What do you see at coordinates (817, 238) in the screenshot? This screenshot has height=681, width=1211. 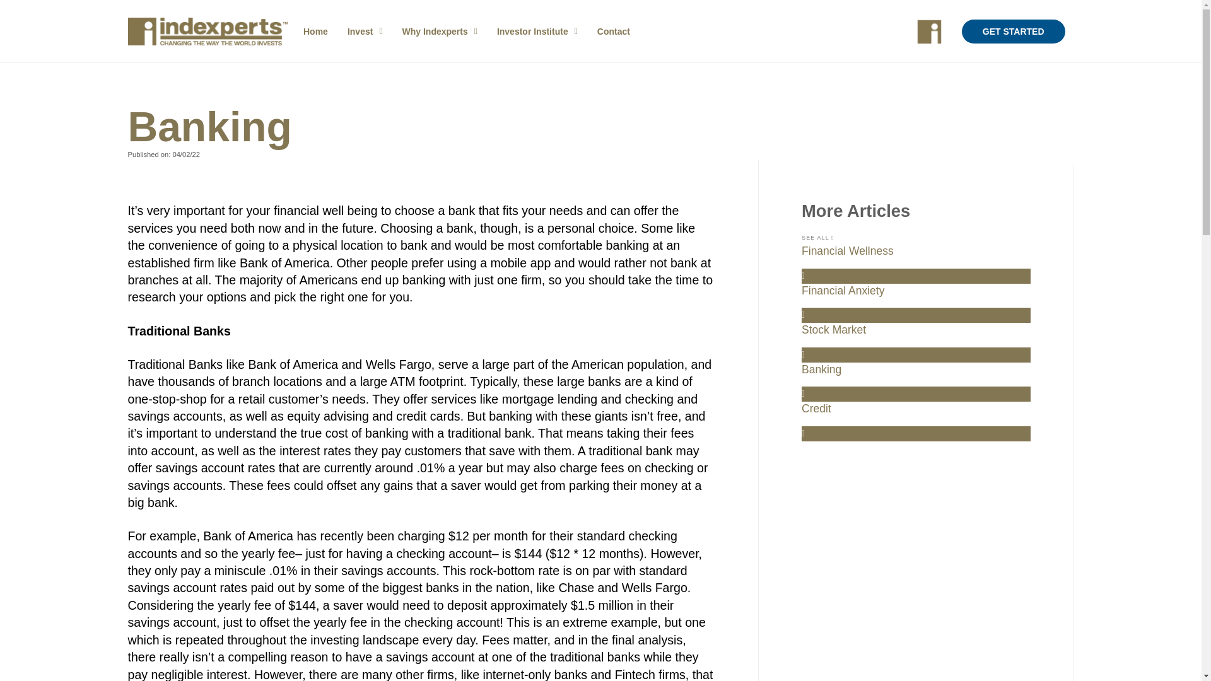 I see `SEE ALL` at bounding box center [817, 238].